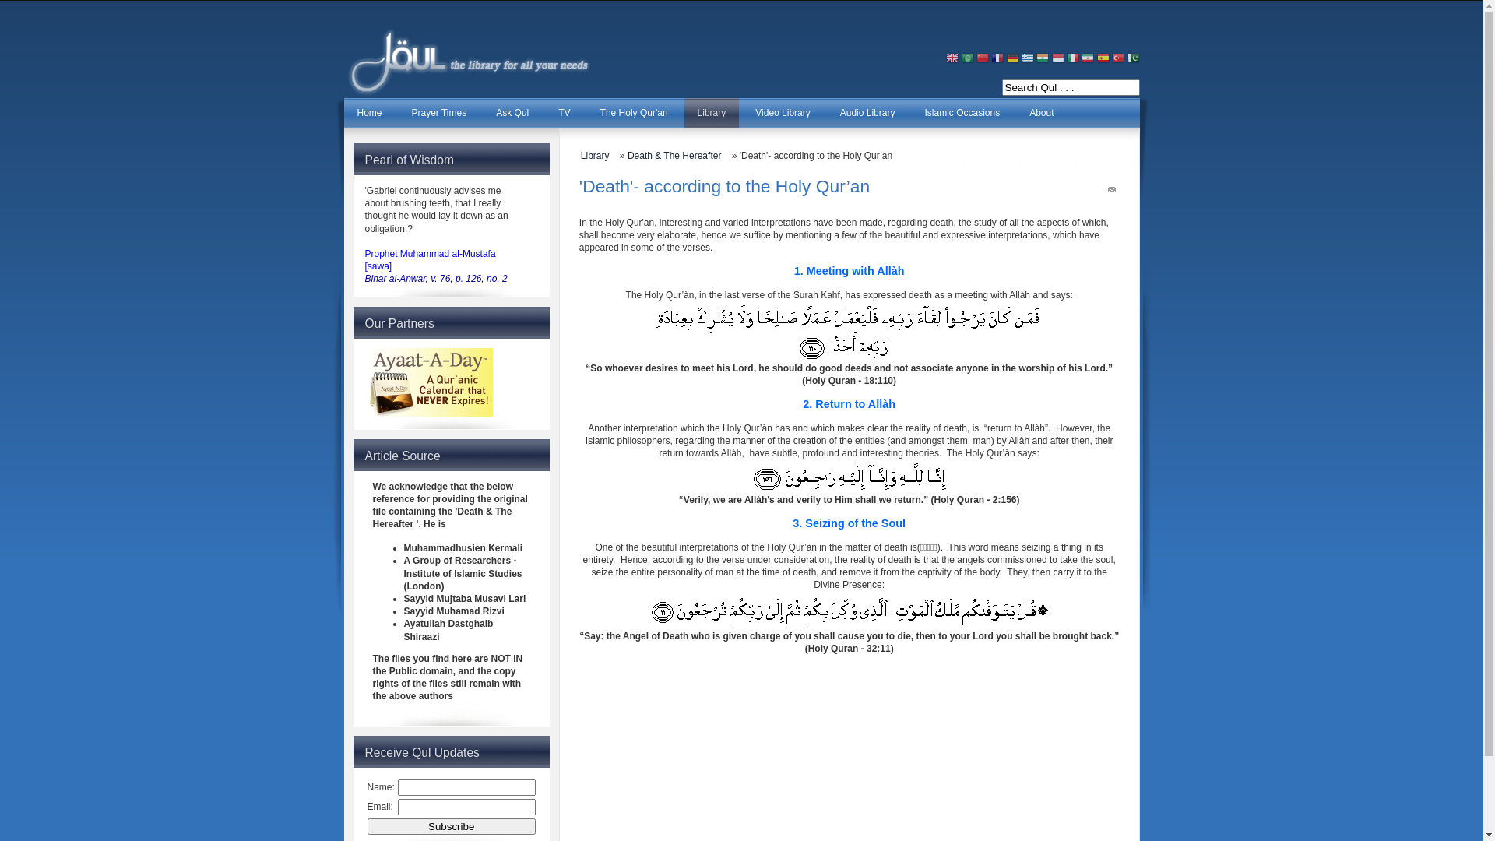 The width and height of the screenshot is (1495, 841). What do you see at coordinates (712, 113) in the screenshot?
I see `Library` at bounding box center [712, 113].